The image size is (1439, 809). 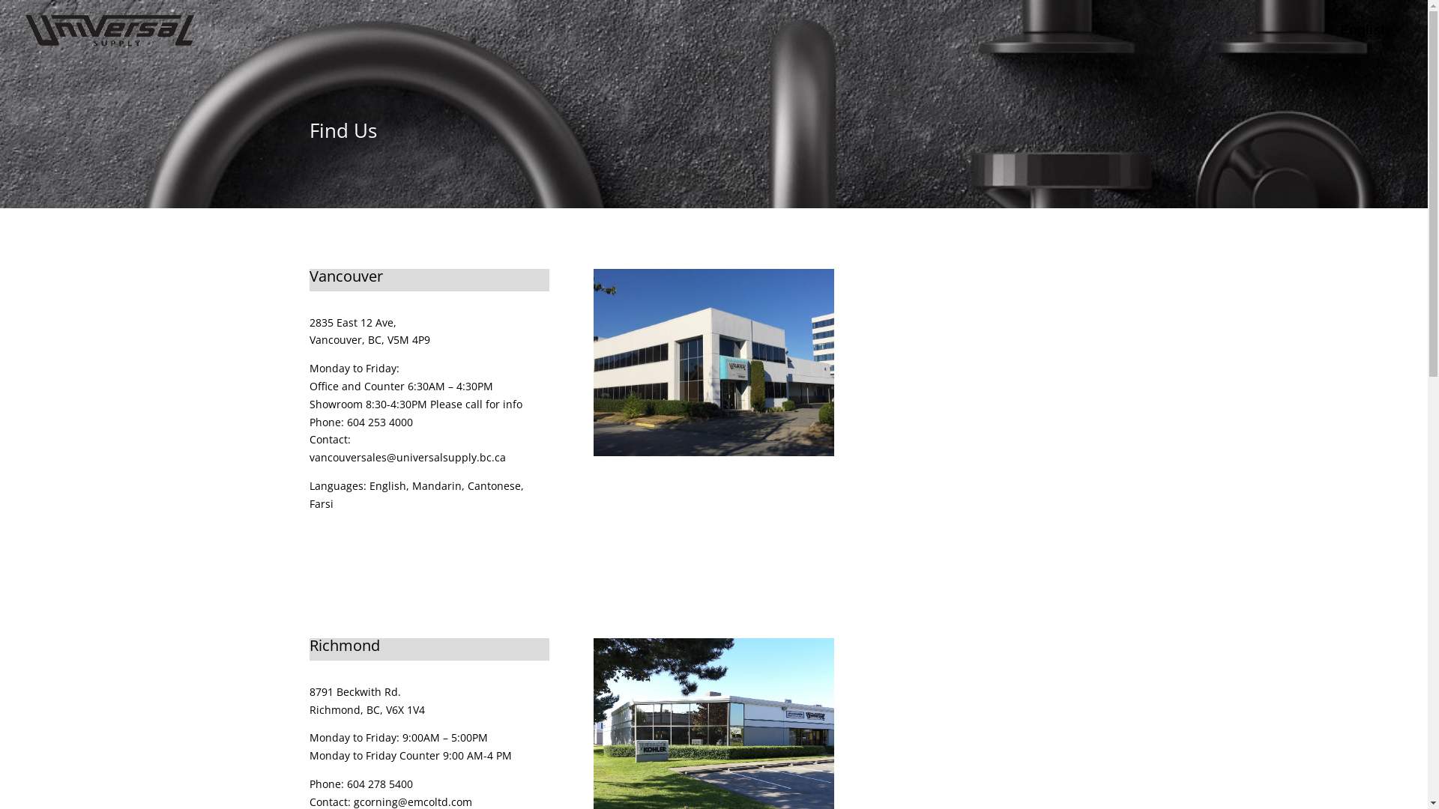 What do you see at coordinates (407, 457) in the screenshot?
I see `vancouversales@universalsupply.bc.ca` at bounding box center [407, 457].